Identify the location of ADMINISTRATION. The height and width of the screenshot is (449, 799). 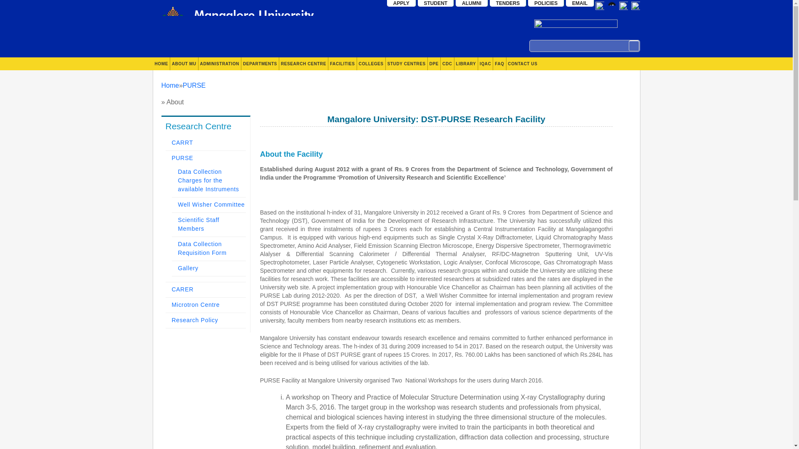
(220, 64).